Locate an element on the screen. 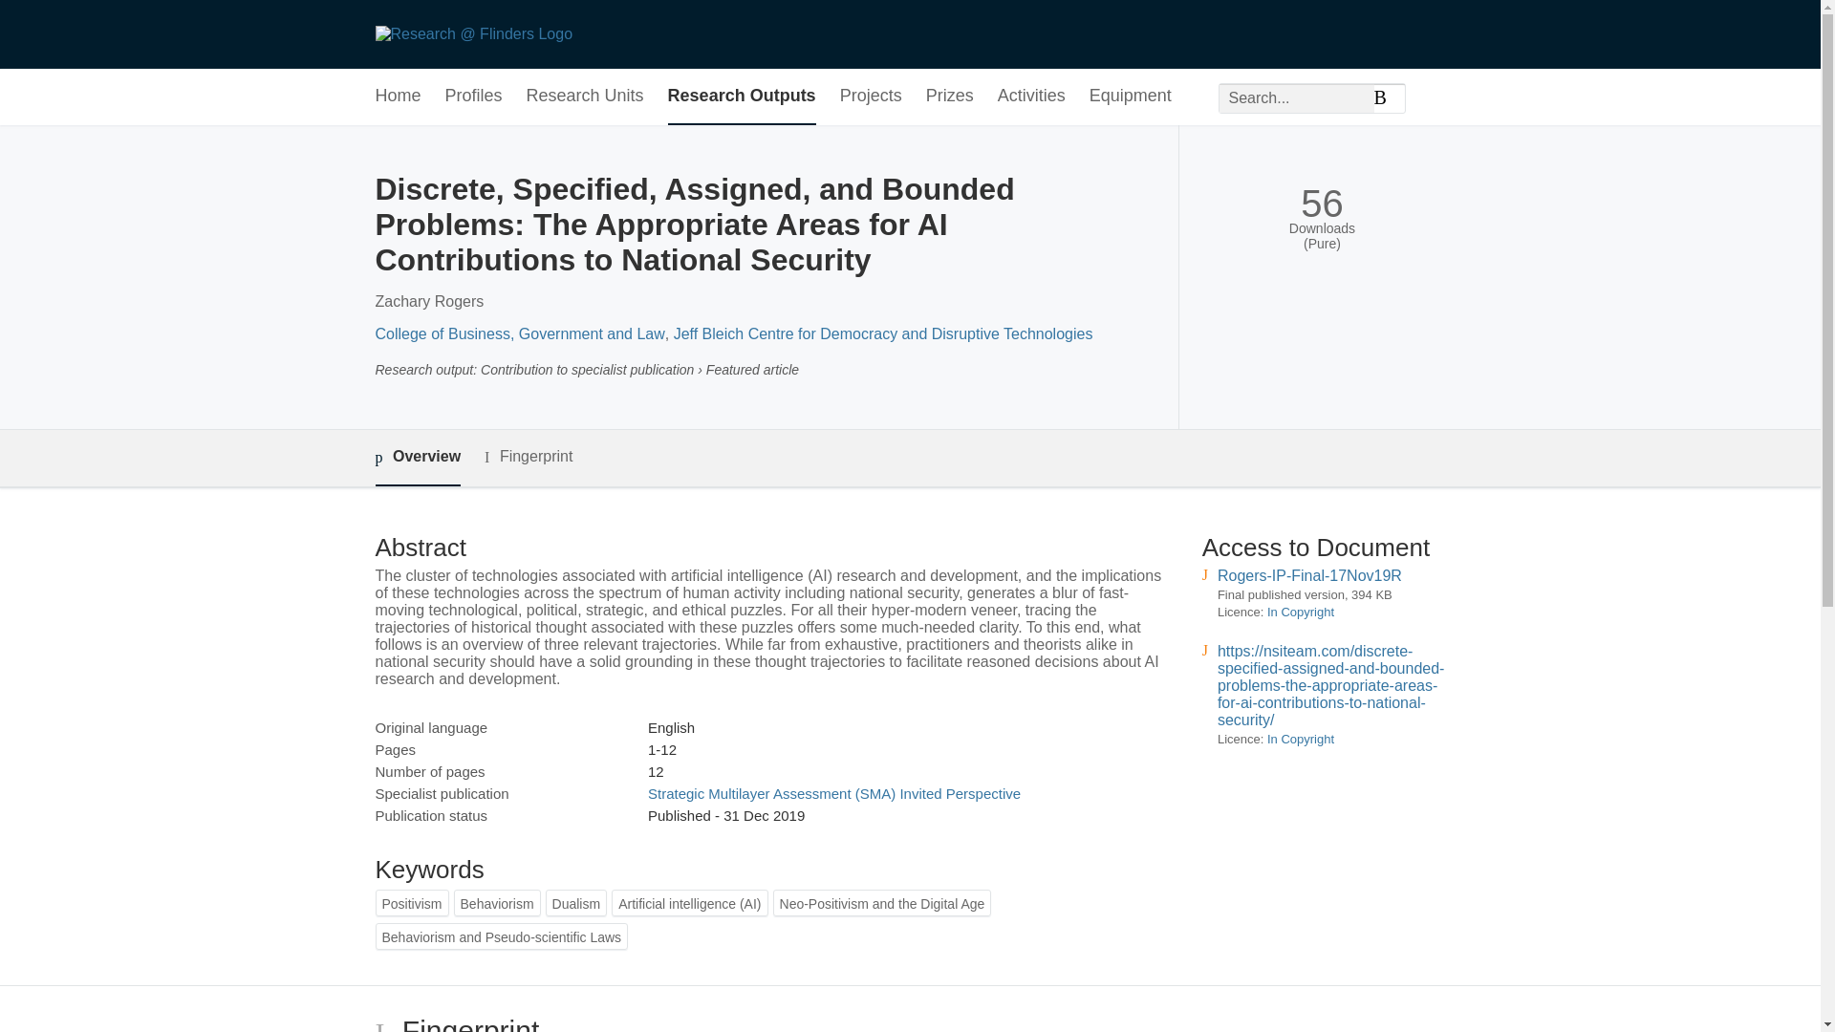 The height and width of the screenshot is (1032, 1835). Research Units is located at coordinates (585, 97).